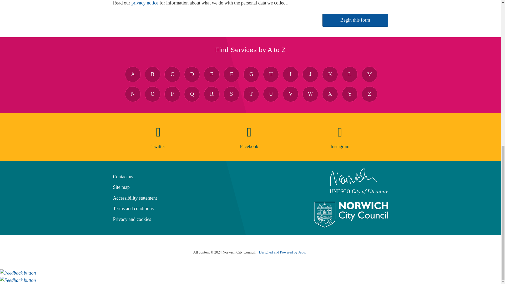 Image resolution: width=505 pixels, height=284 pixels. Describe the element at coordinates (290, 94) in the screenshot. I see `V` at that location.